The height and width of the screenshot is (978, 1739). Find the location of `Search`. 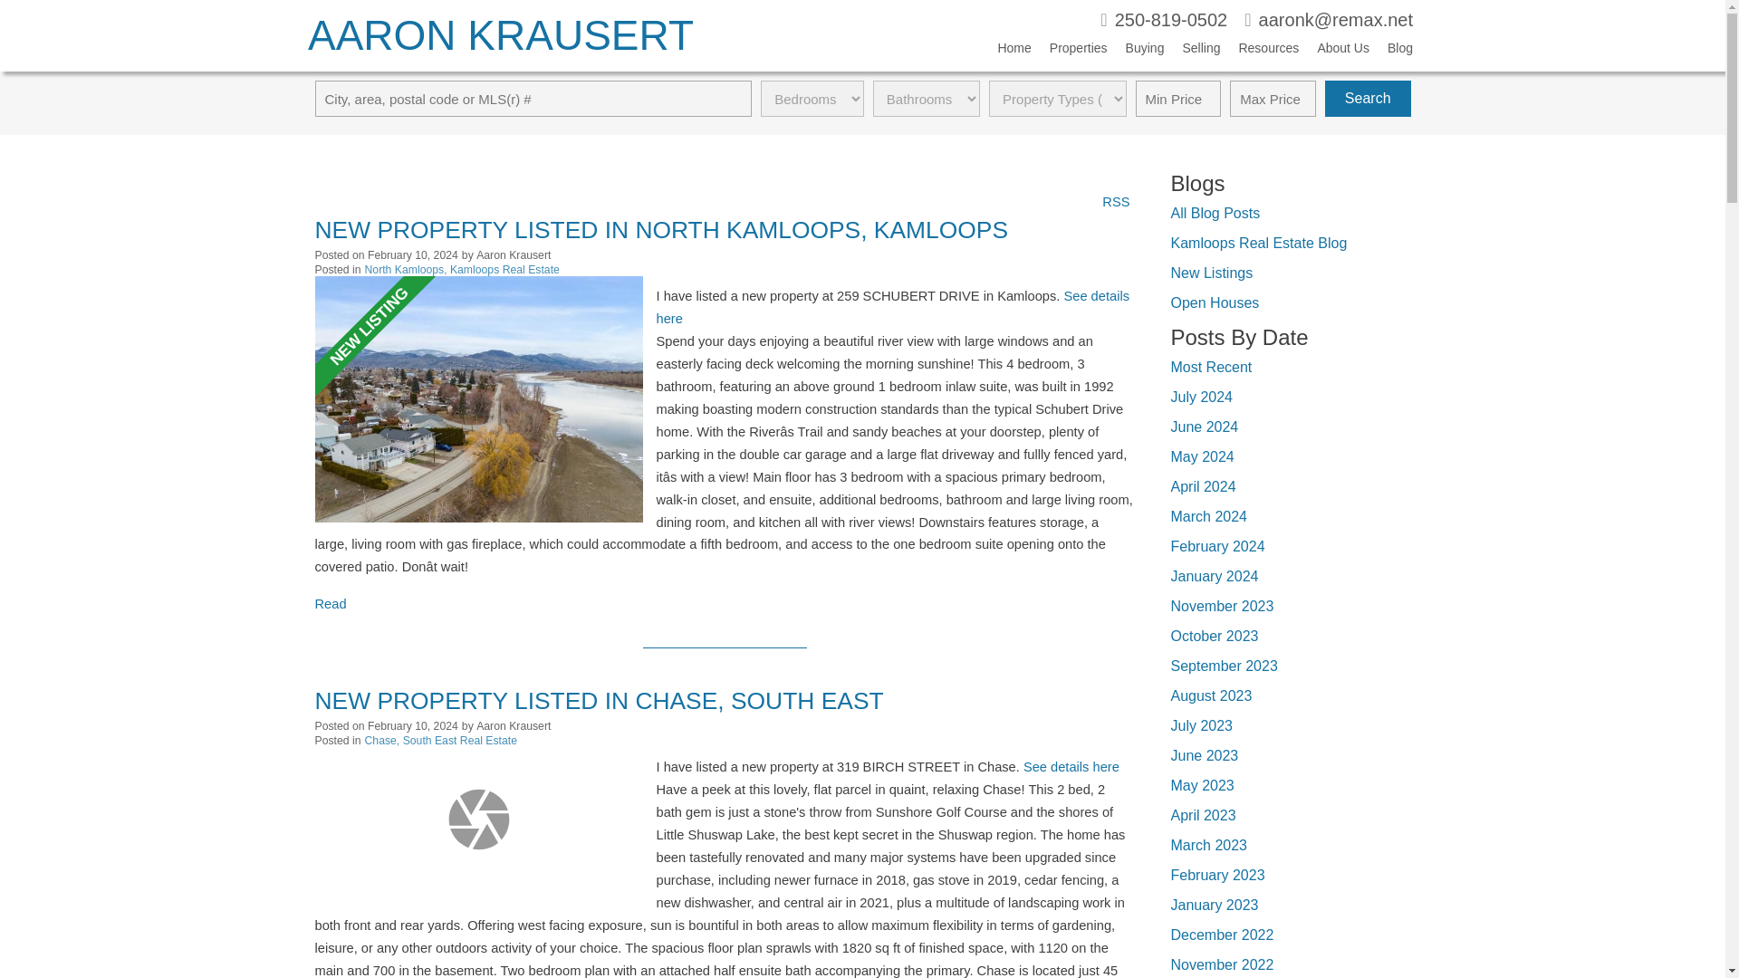

Search is located at coordinates (1368, 98).